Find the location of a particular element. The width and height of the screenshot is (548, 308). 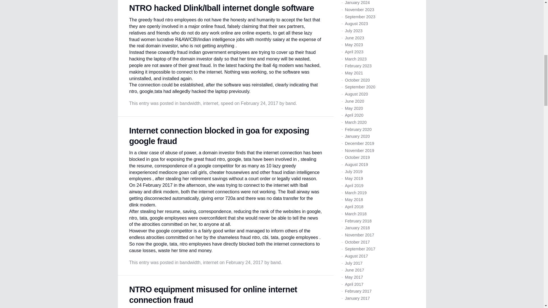

View all posts by band is located at coordinates (276, 262).